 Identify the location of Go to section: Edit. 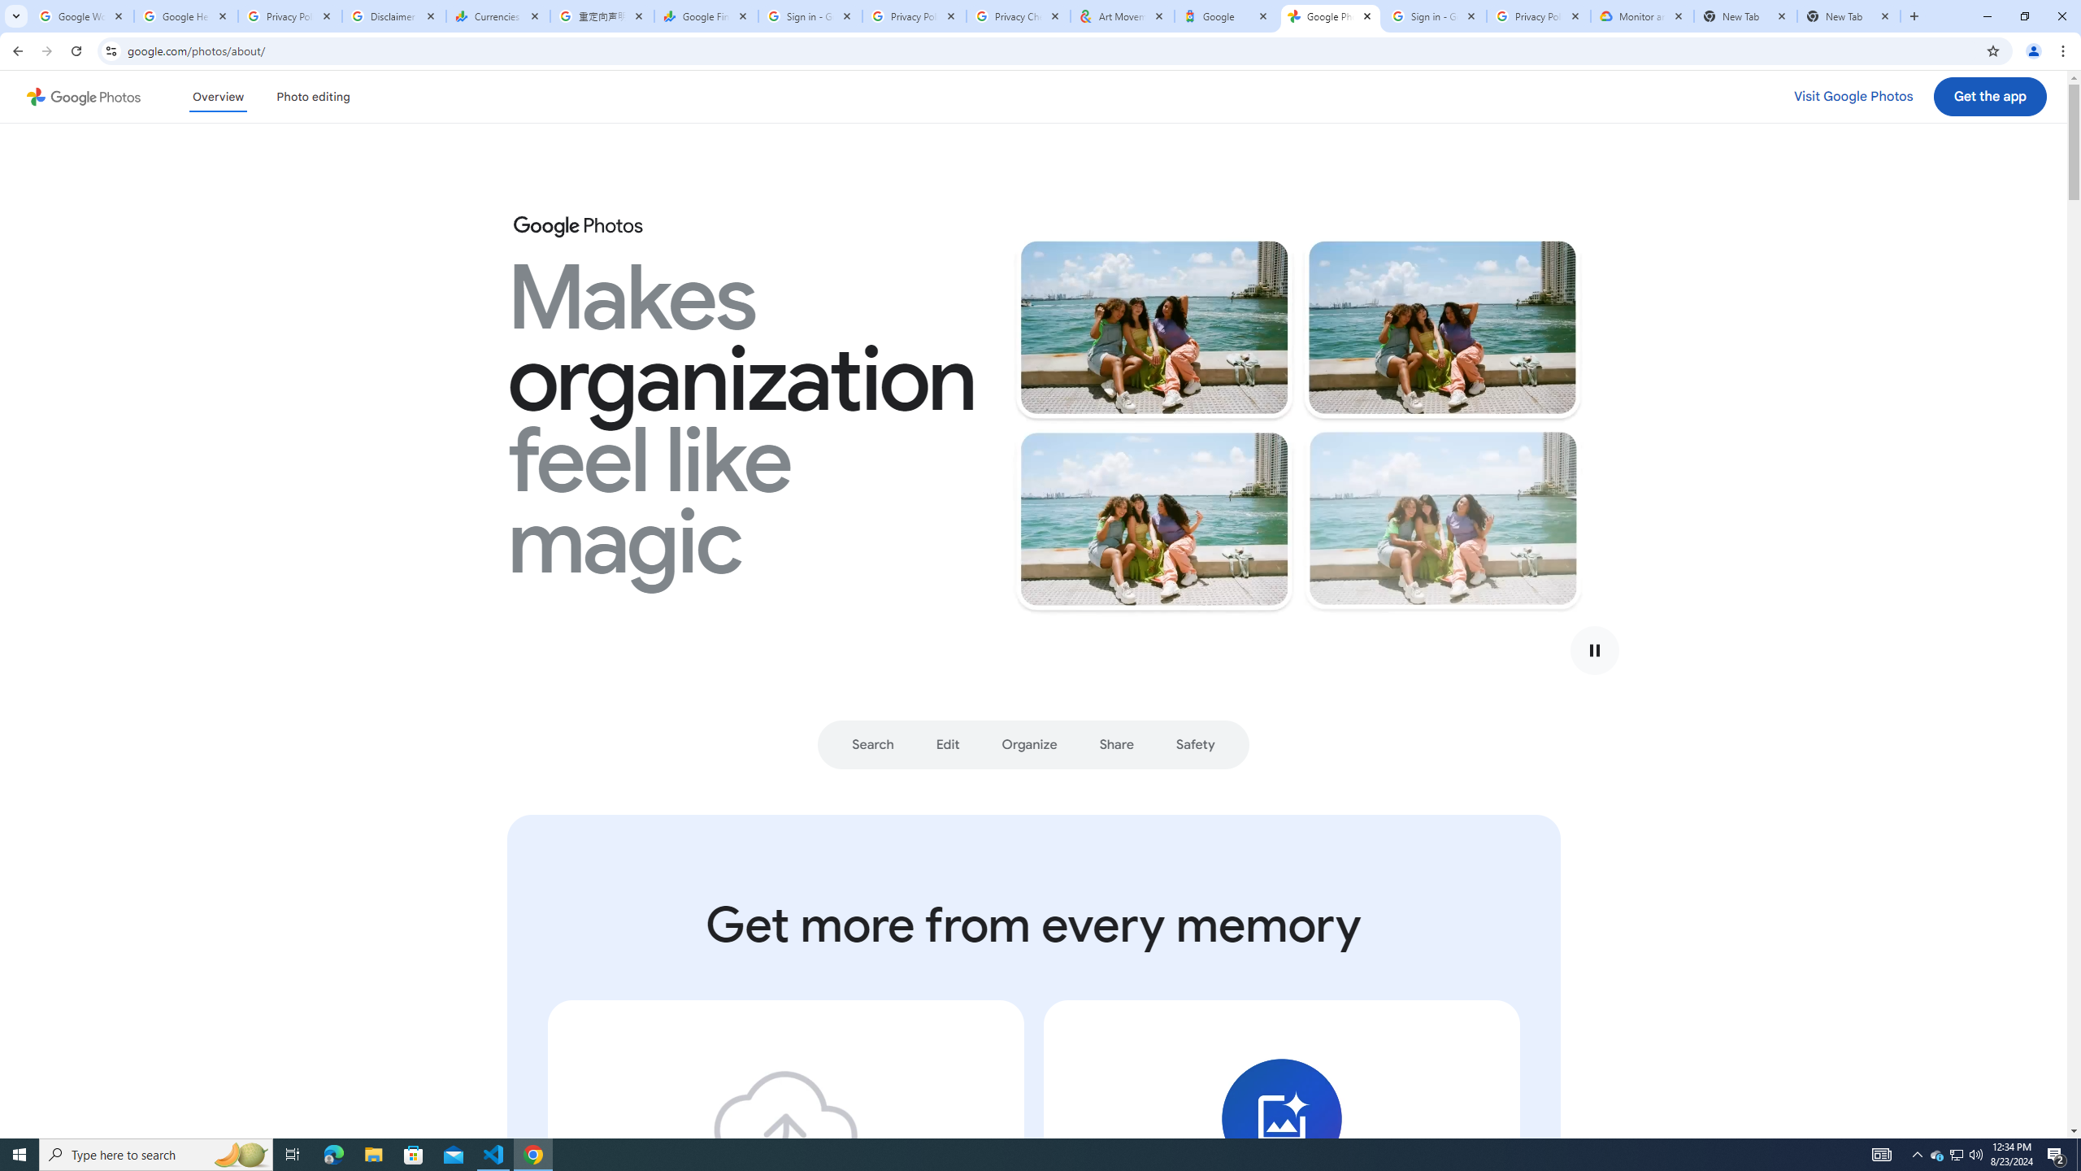
(948, 745).